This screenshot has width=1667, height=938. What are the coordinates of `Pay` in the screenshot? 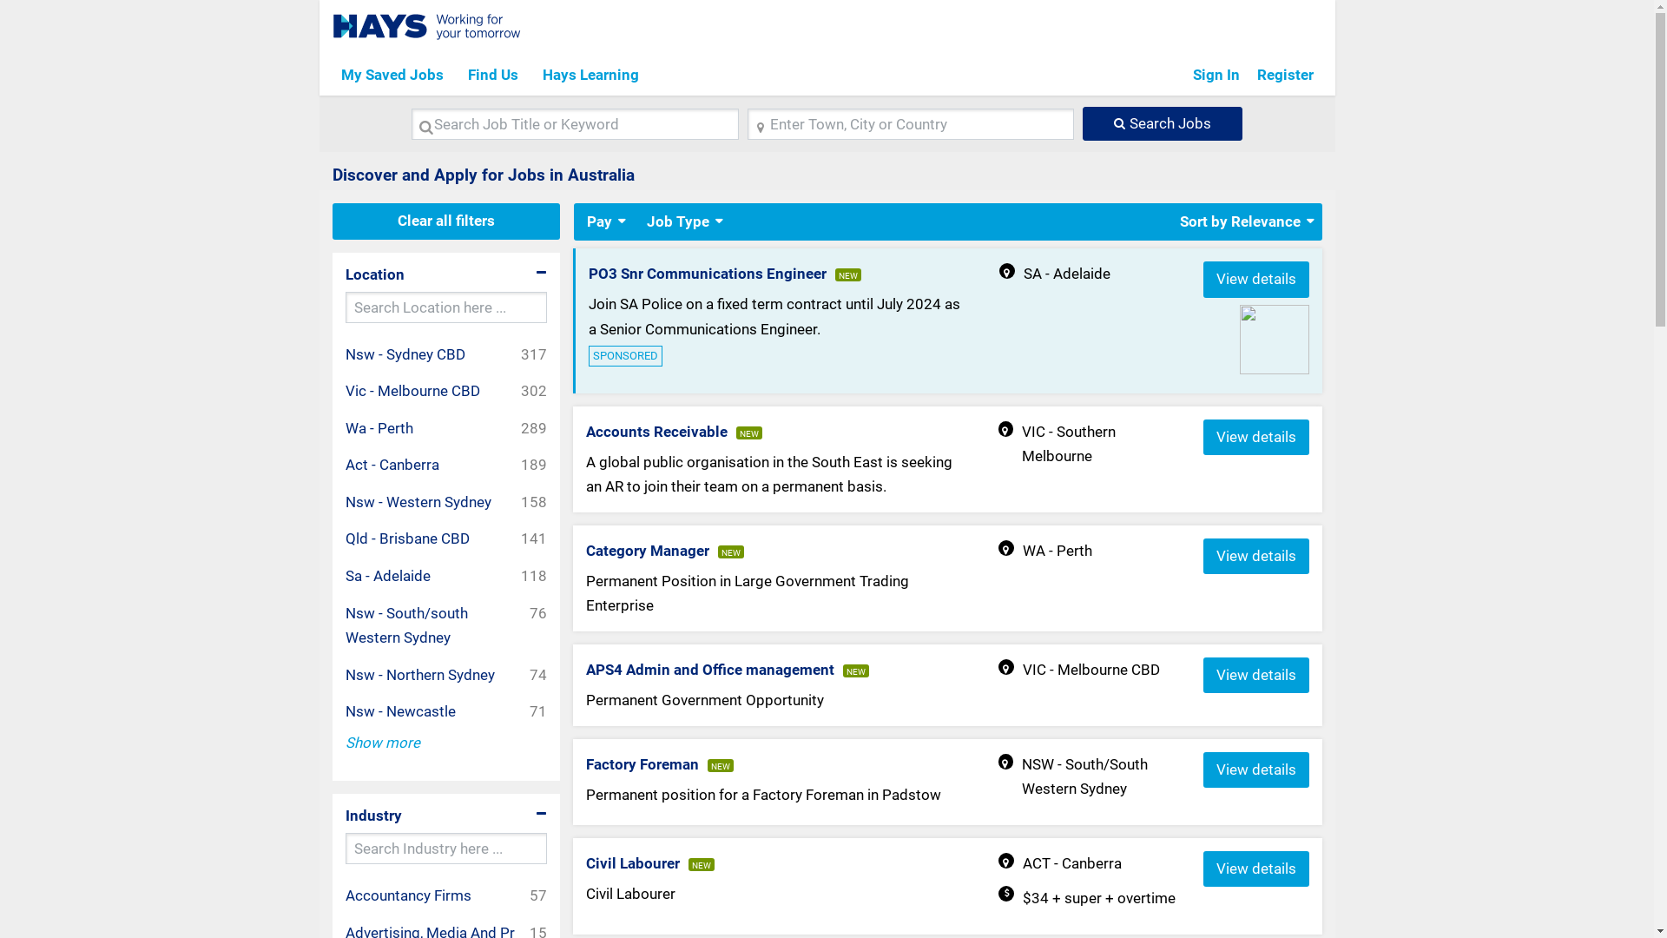 It's located at (599, 222).